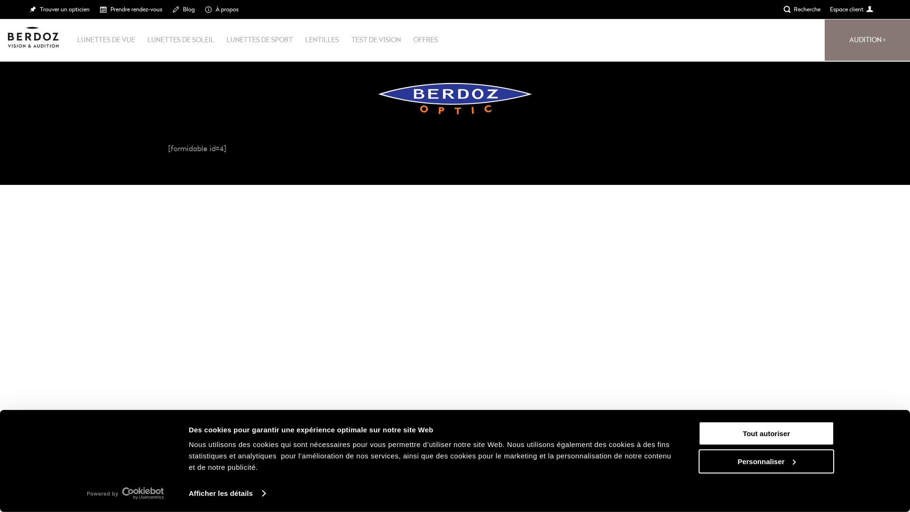  Describe the element at coordinates (846, 9) in the screenshot. I see `Espace client` at that location.